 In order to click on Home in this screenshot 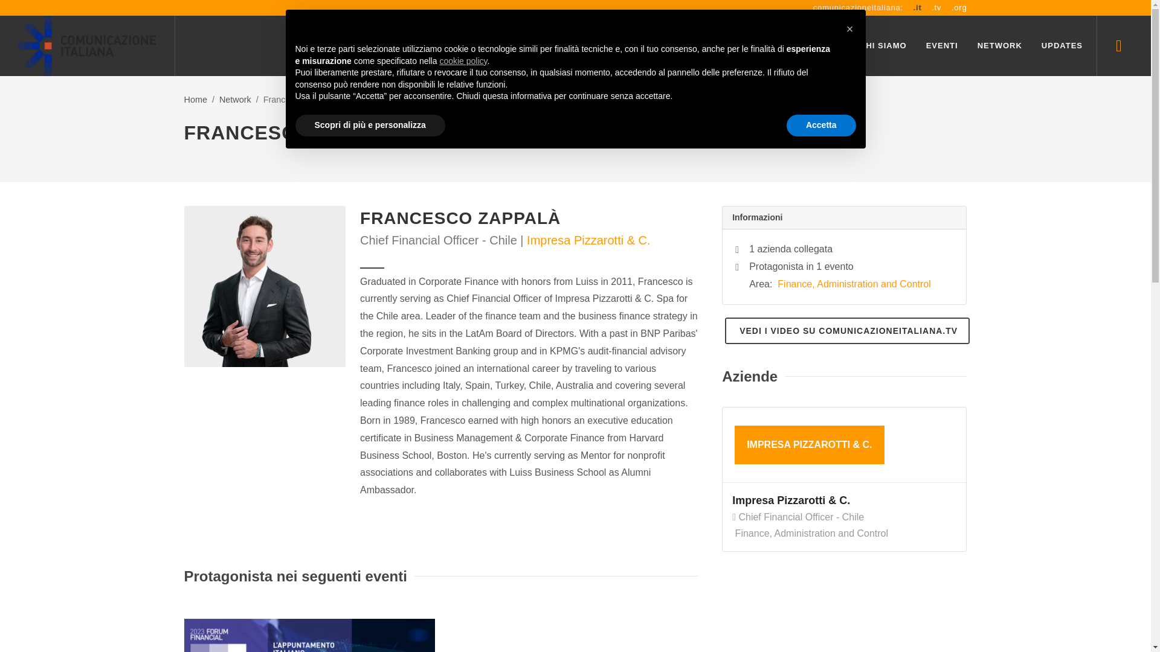, I will do `click(195, 99)`.